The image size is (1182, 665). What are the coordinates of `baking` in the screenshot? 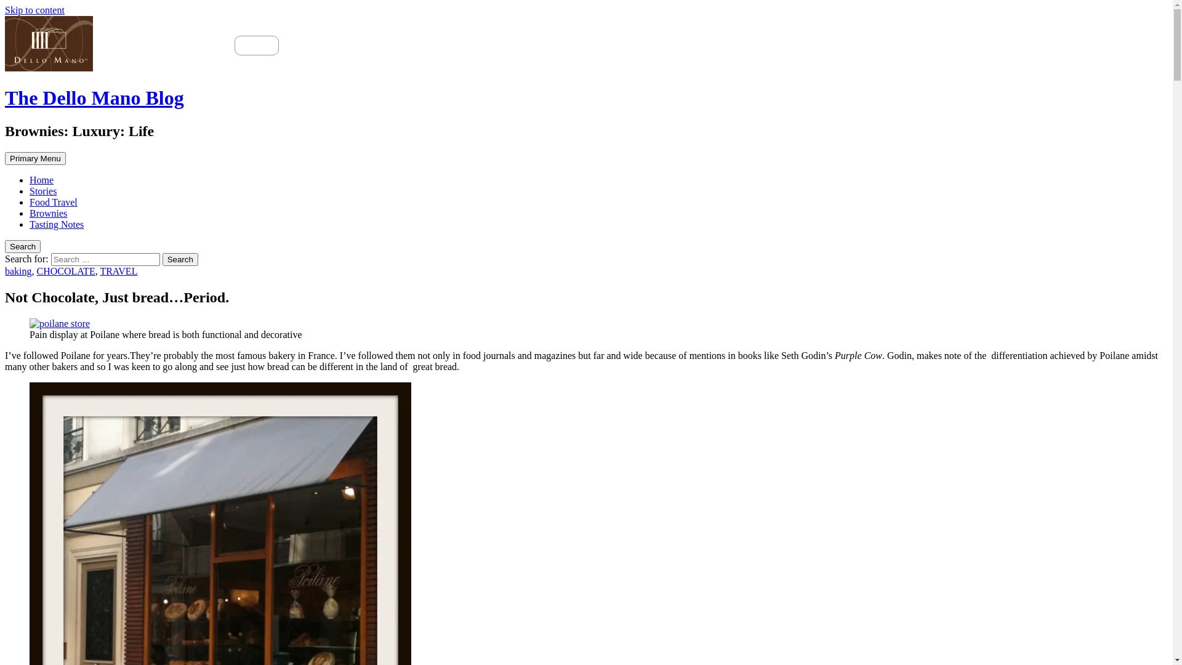 It's located at (18, 271).